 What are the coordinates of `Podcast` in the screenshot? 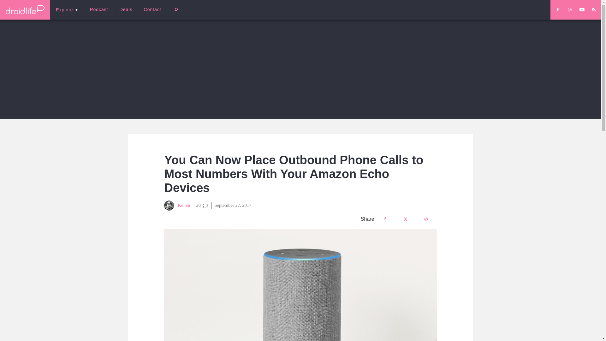 It's located at (99, 9).